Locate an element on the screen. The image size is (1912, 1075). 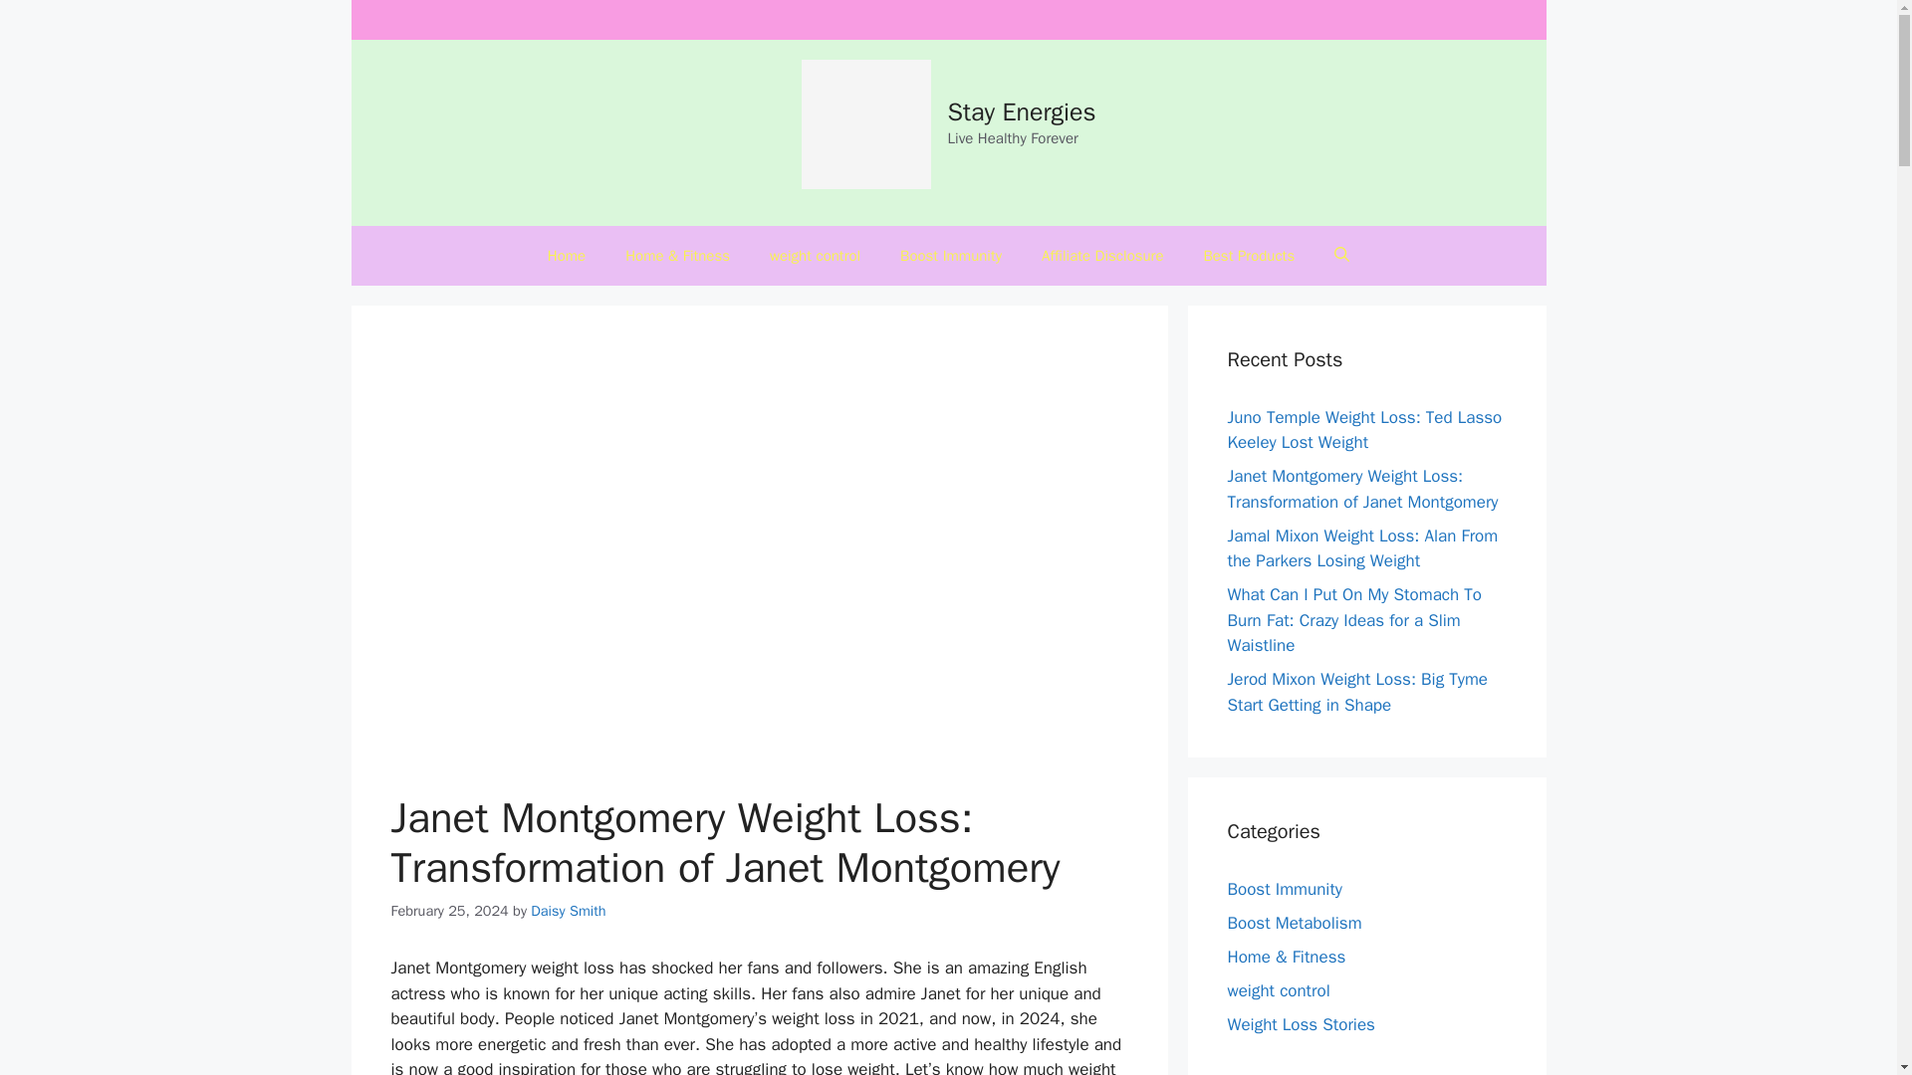
weight control is located at coordinates (815, 255).